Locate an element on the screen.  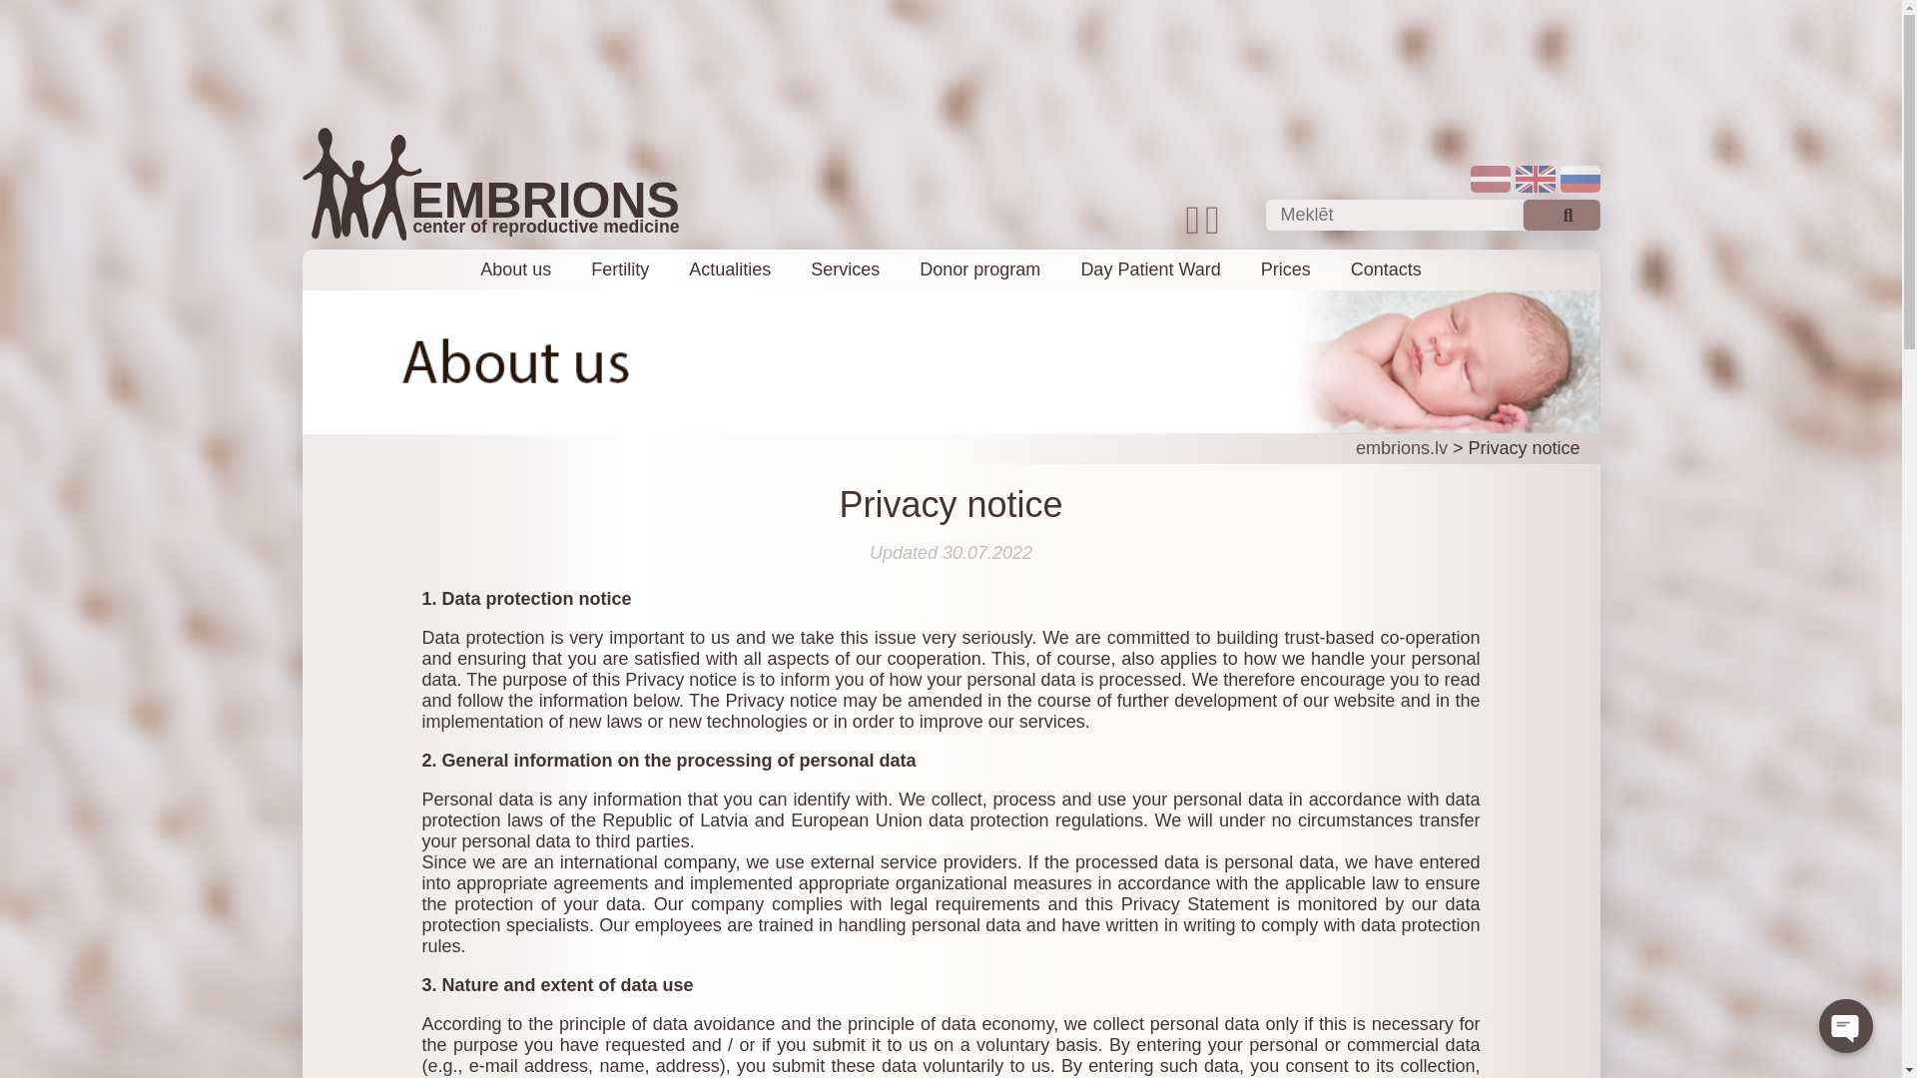
Go to embrions.lv. is located at coordinates (1401, 447).